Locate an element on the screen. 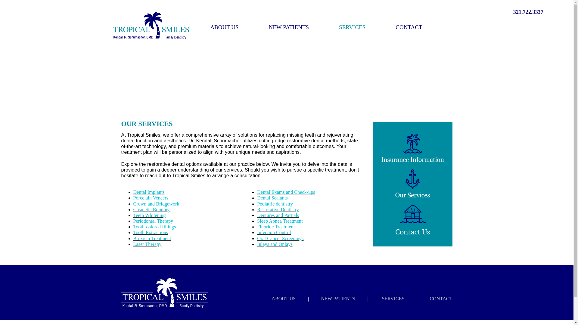 The width and height of the screenshot is (578, 325). Bruxism Treatment is located at coordinates (152, 238).